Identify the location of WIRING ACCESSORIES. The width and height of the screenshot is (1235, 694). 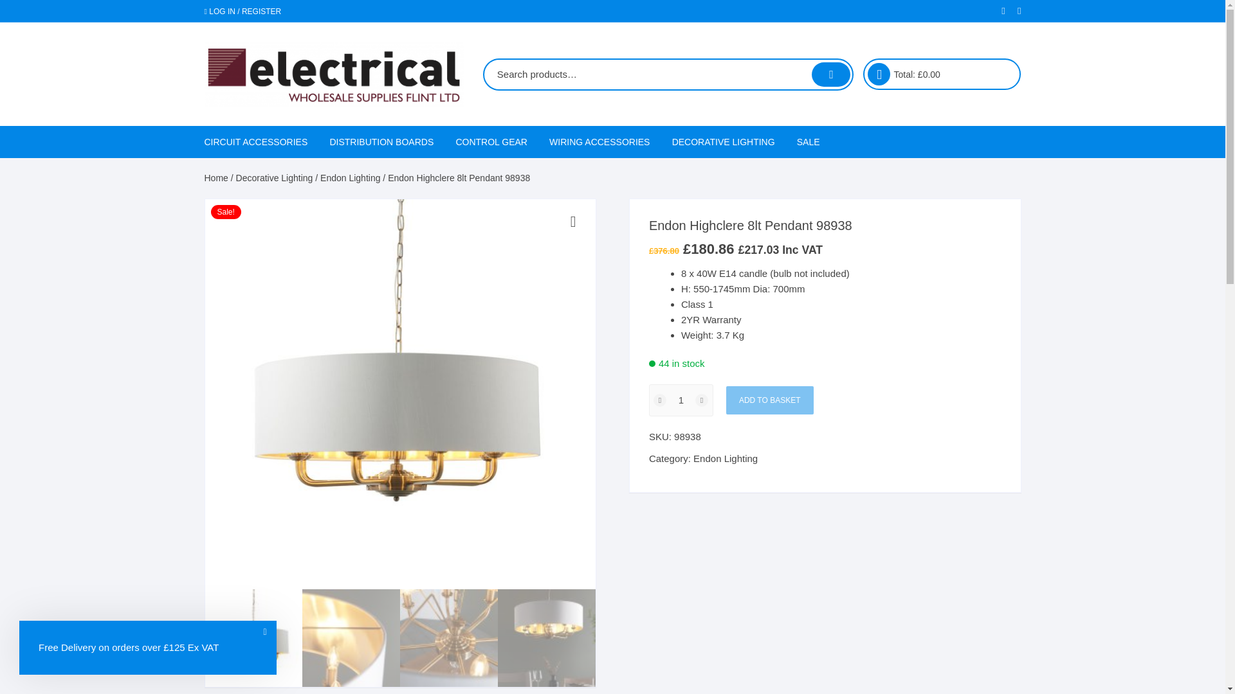
(599, 141).